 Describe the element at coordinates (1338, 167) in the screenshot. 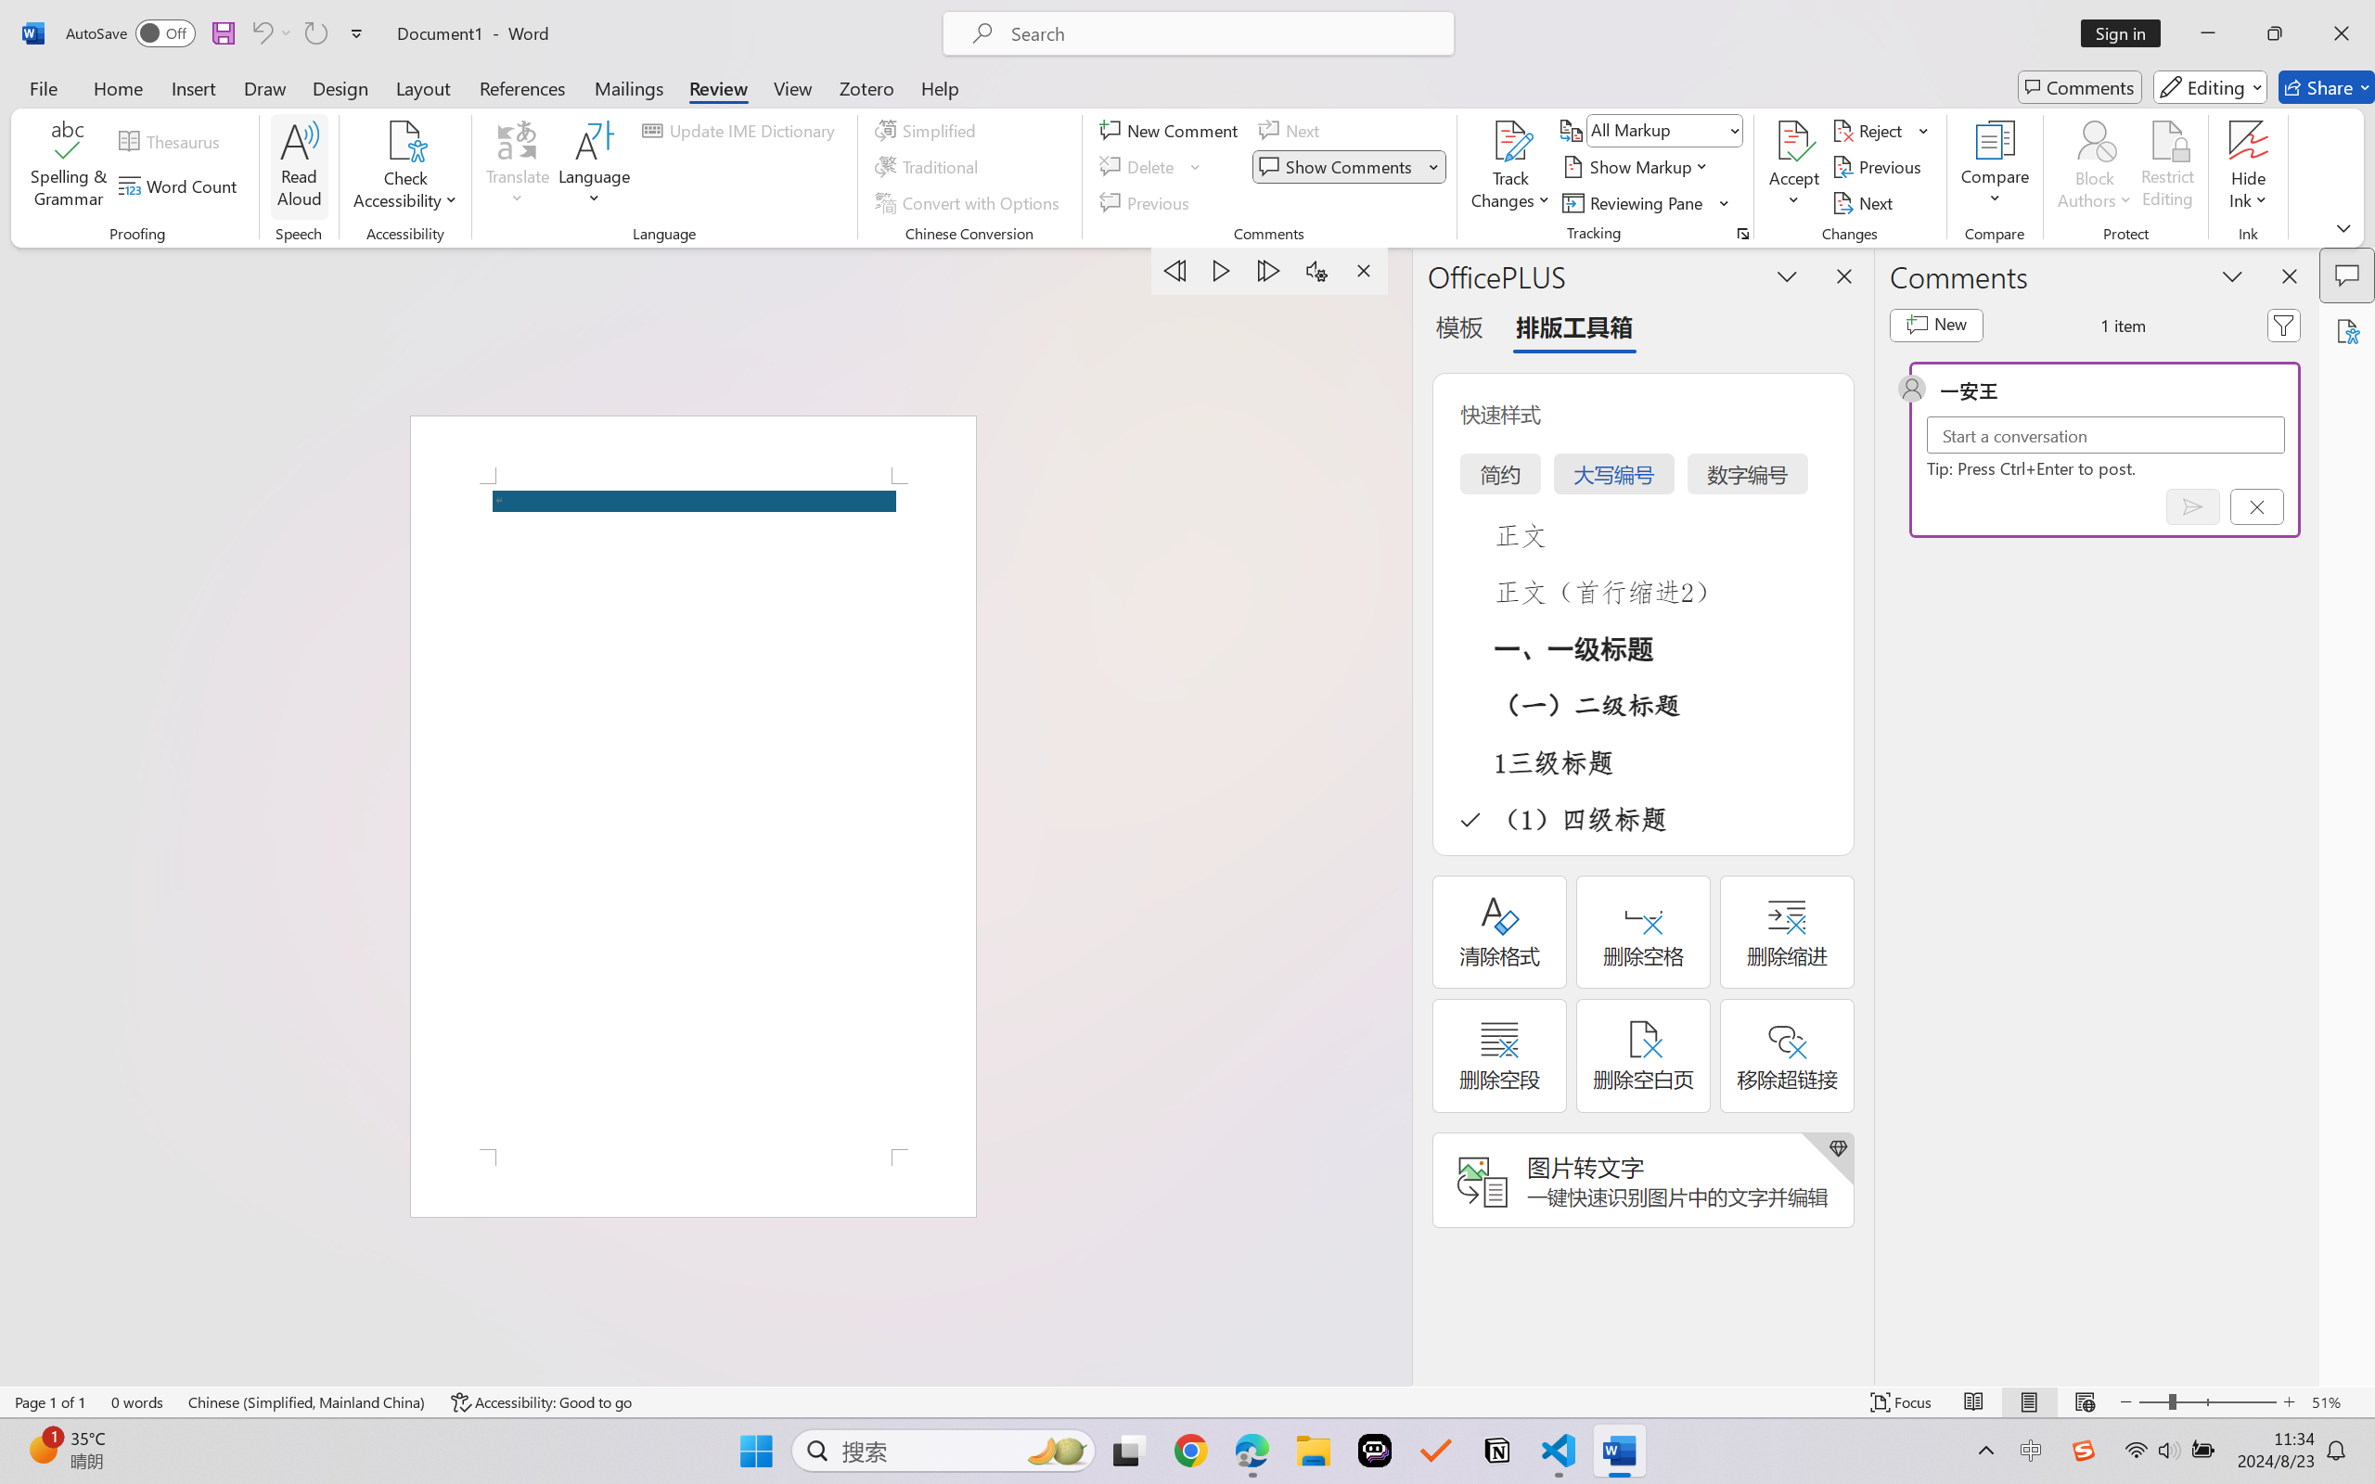

I see `Show Comments` at that location.